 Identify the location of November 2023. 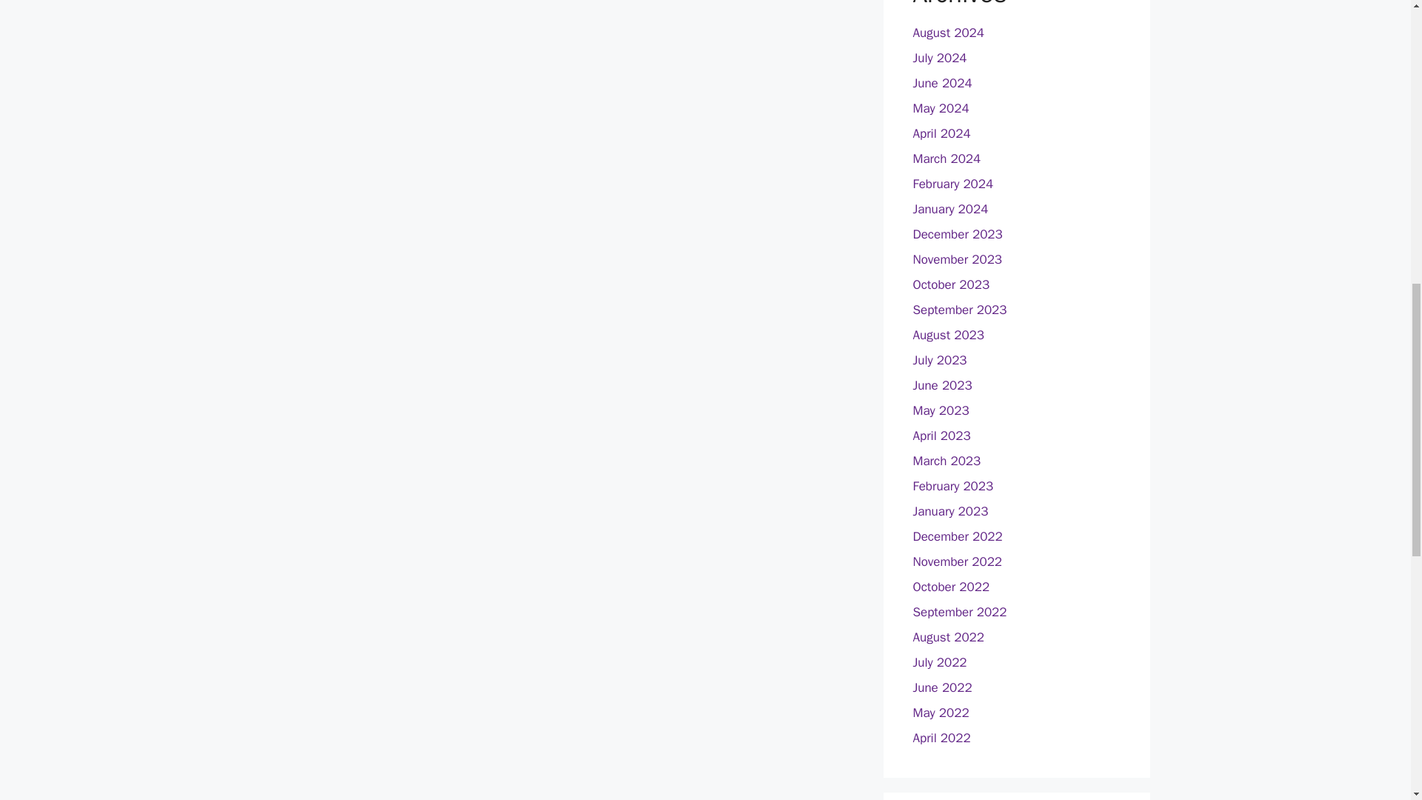
(957, 259).